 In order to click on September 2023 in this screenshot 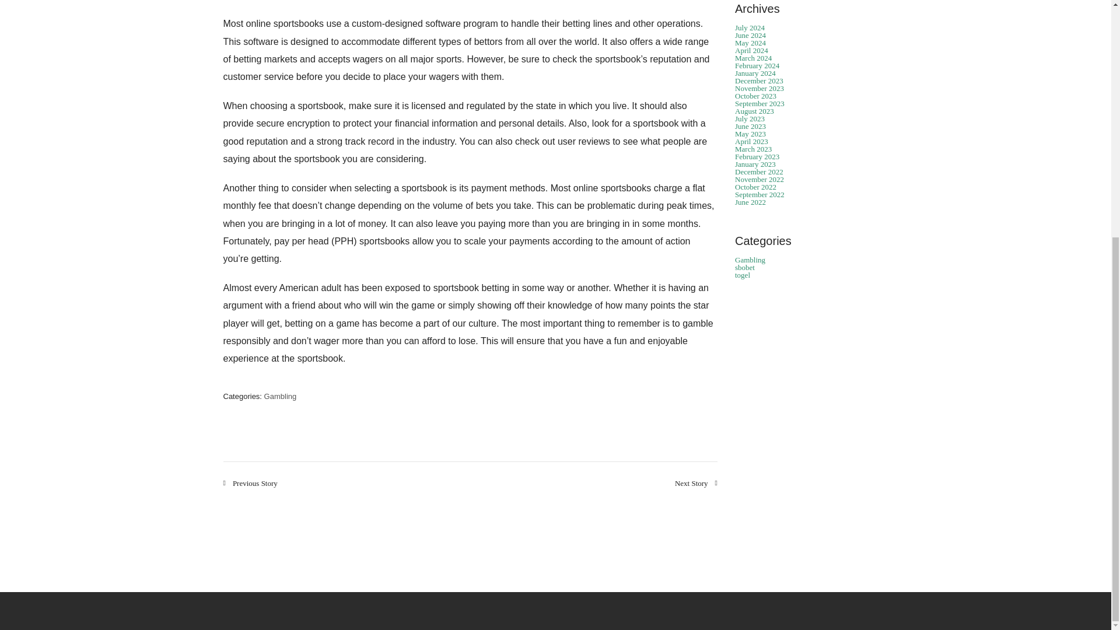, I will do `click(759, 103)`.